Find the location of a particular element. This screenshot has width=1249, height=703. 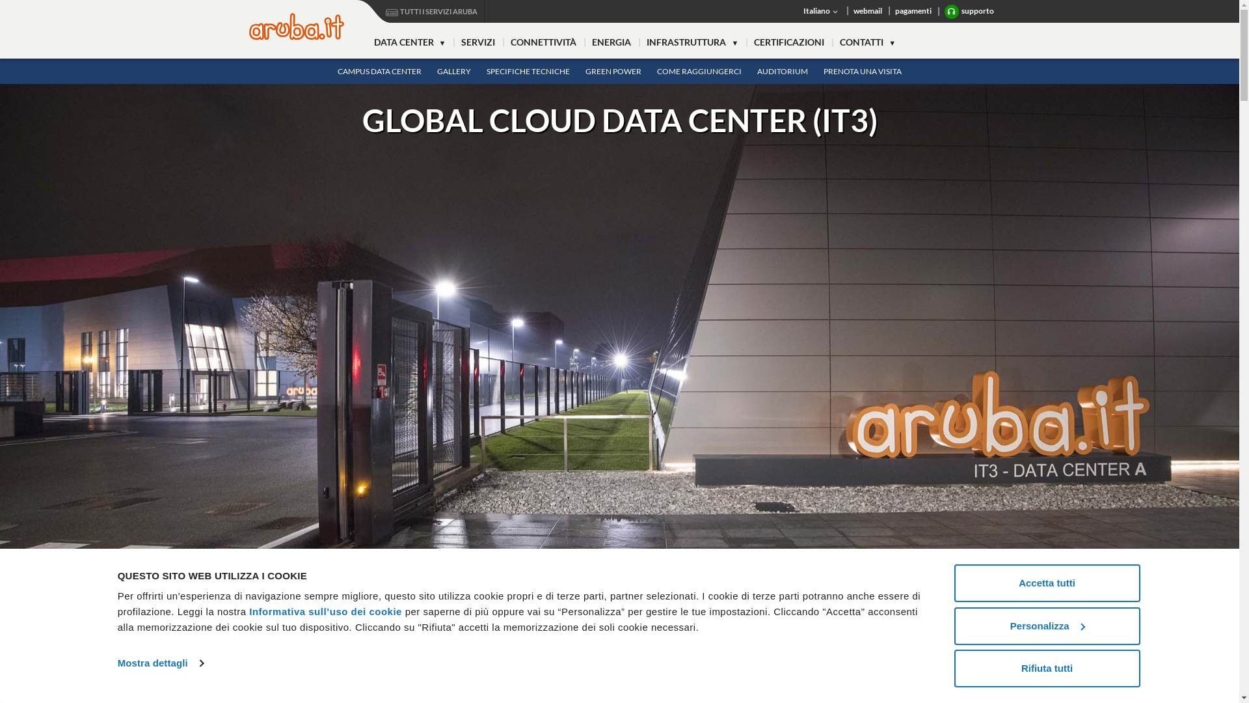

Home is located at coordinates (296, 26).